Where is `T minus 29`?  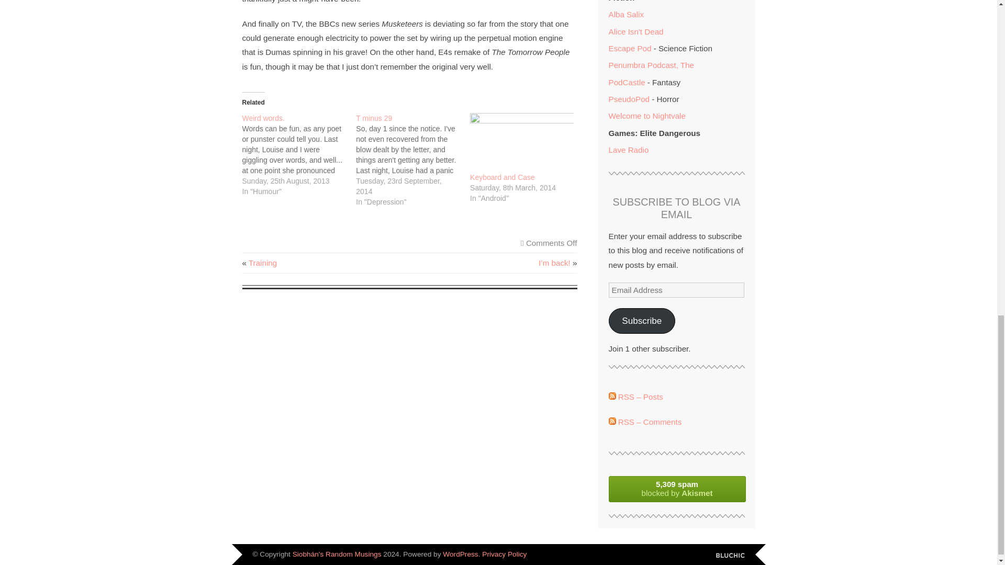
T minus 29 is located at coordinates (374, 118).